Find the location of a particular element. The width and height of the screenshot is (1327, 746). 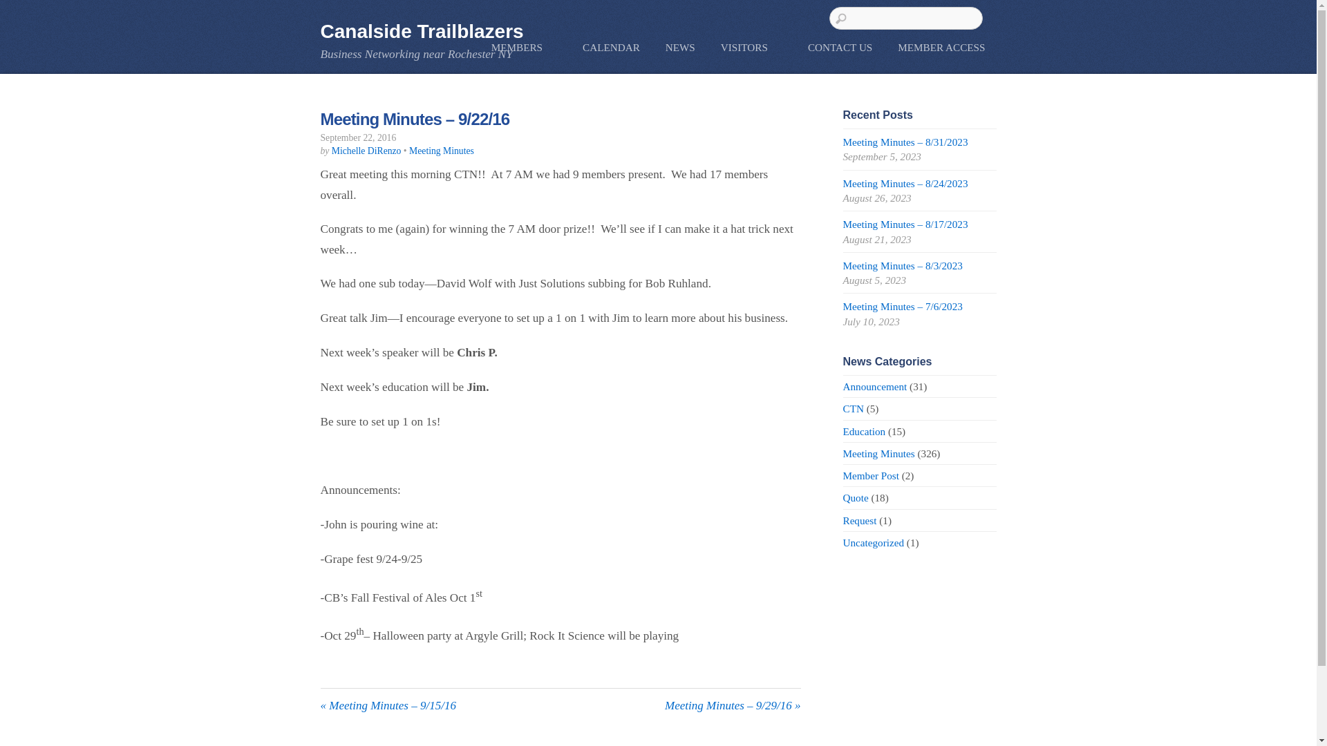

Announcement is located at coordinates (875, 386).